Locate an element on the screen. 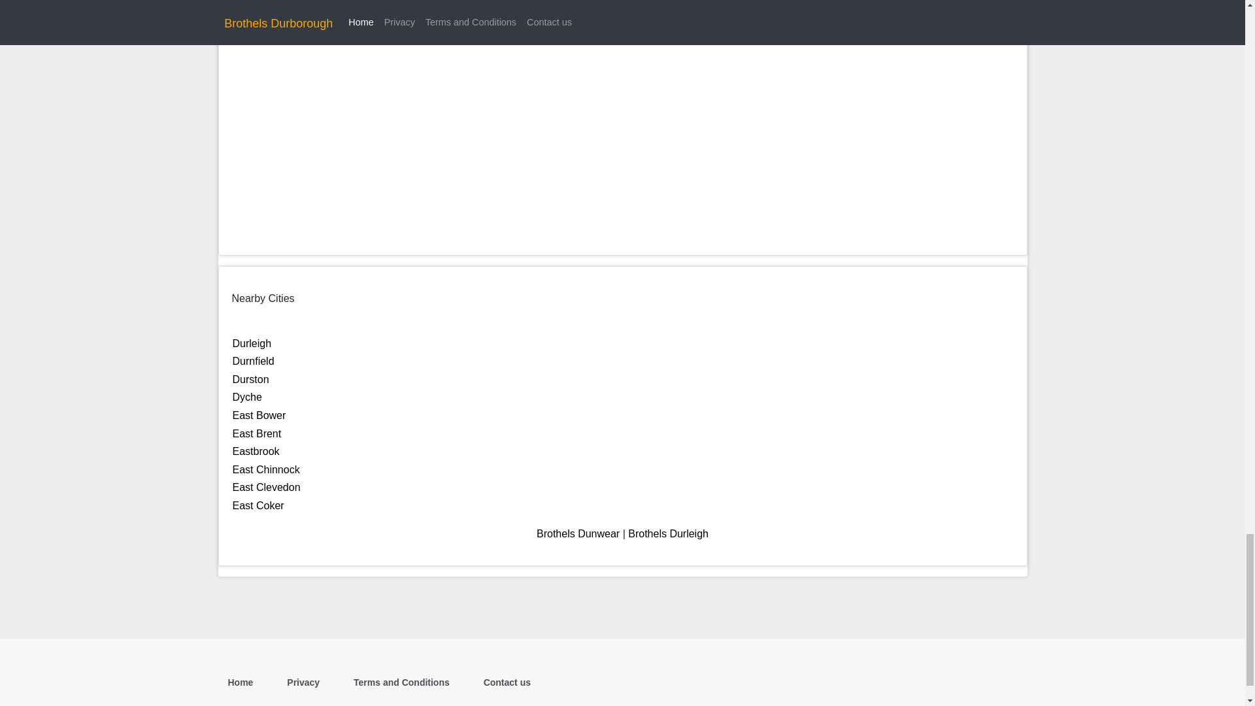  Durnfield is located at coordinates (254, 361).